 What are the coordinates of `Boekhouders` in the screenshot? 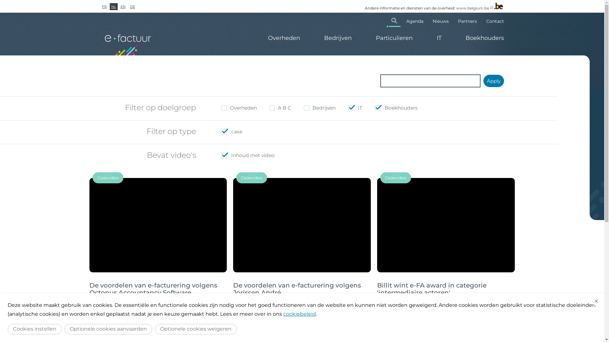 It's located at (479, 38).